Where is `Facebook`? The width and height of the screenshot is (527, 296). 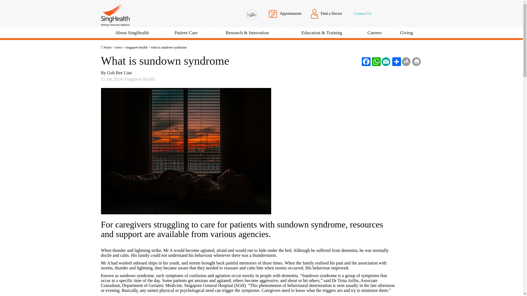
Facebook is located at coordinates (365, 61).